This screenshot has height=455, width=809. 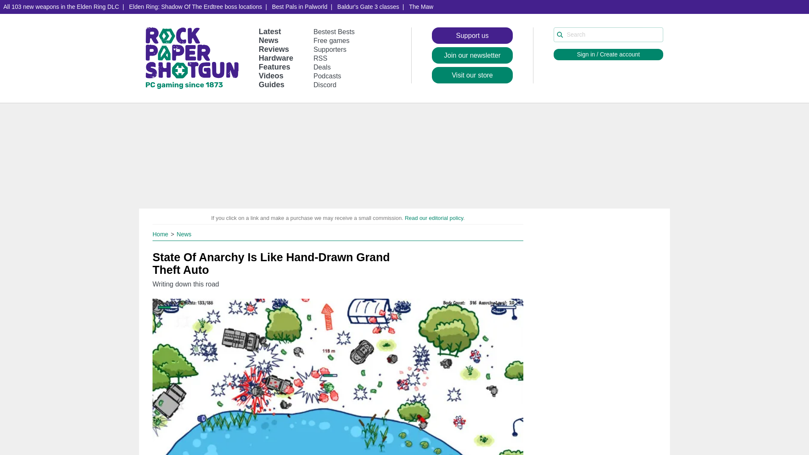 What do you see at coordinates (322, 67) in the screenshot?
I see `Deals` at bounding box center [322, 67].